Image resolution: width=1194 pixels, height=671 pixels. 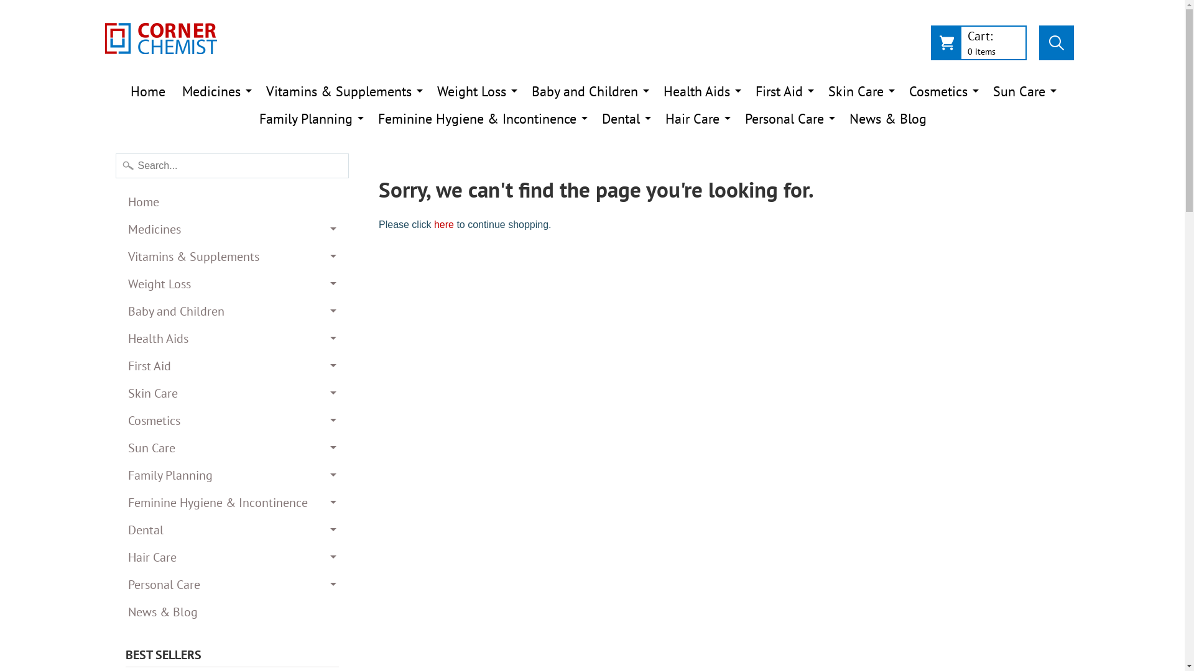 What do you see at coordinates (233, 366) in the screenshot?
I see `First Aid` at bounding box center [233, 366].